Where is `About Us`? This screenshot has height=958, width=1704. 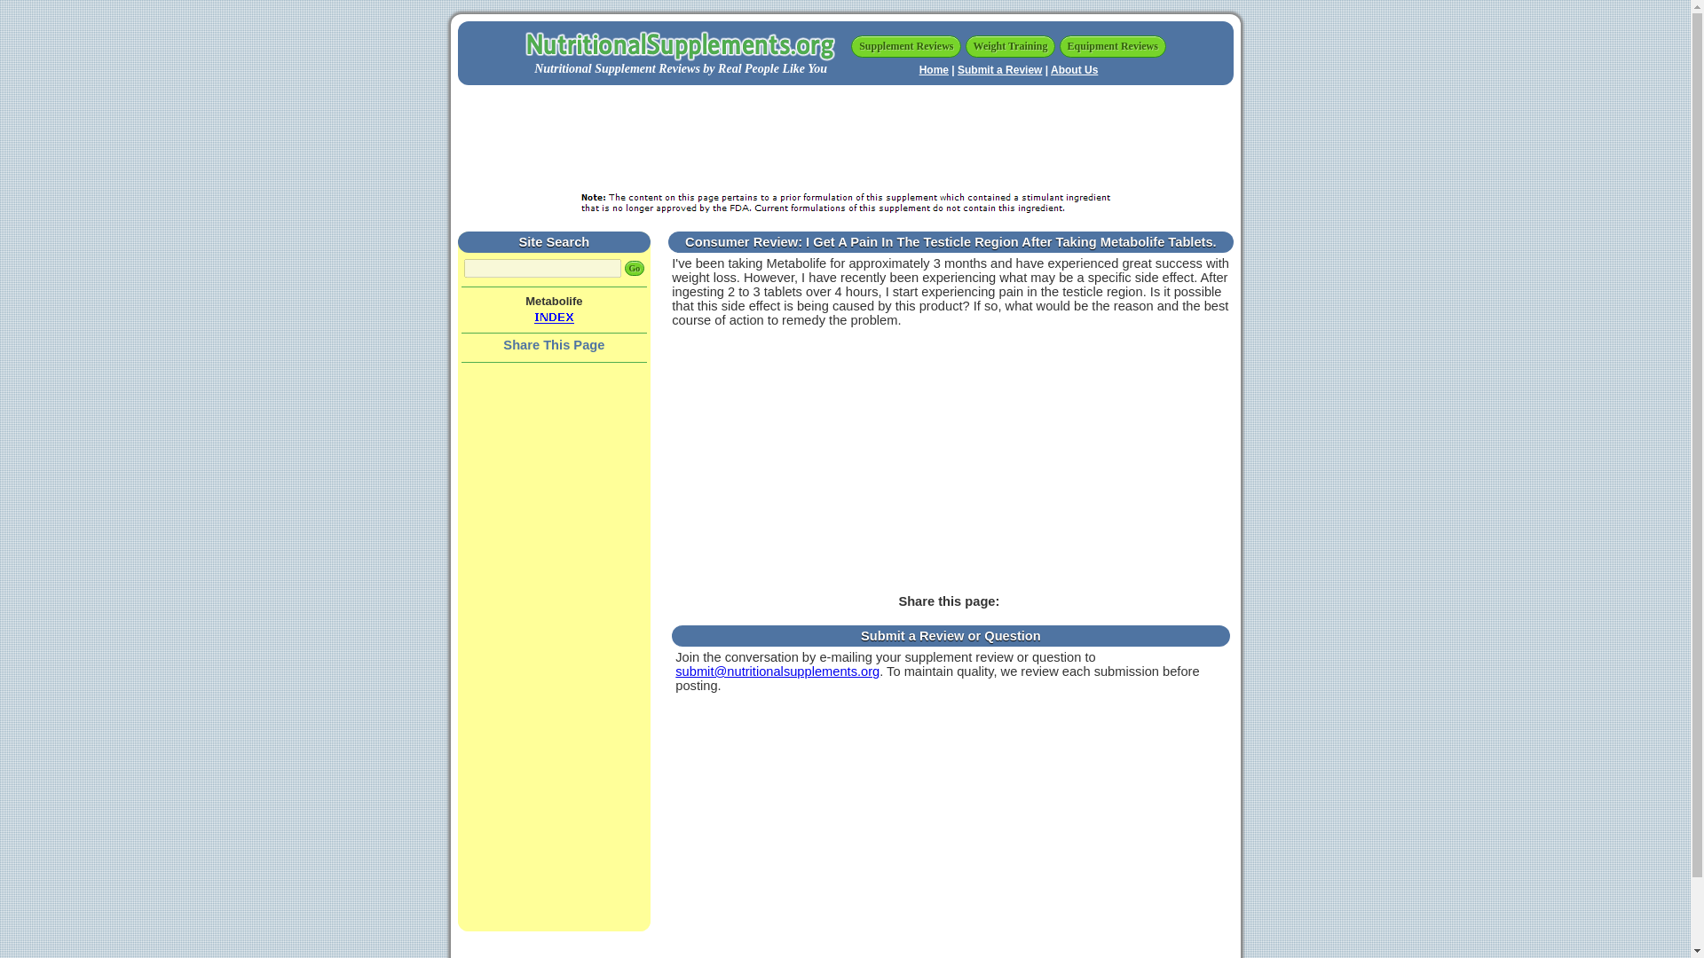
About Us is located at coordinates (1074, 70).